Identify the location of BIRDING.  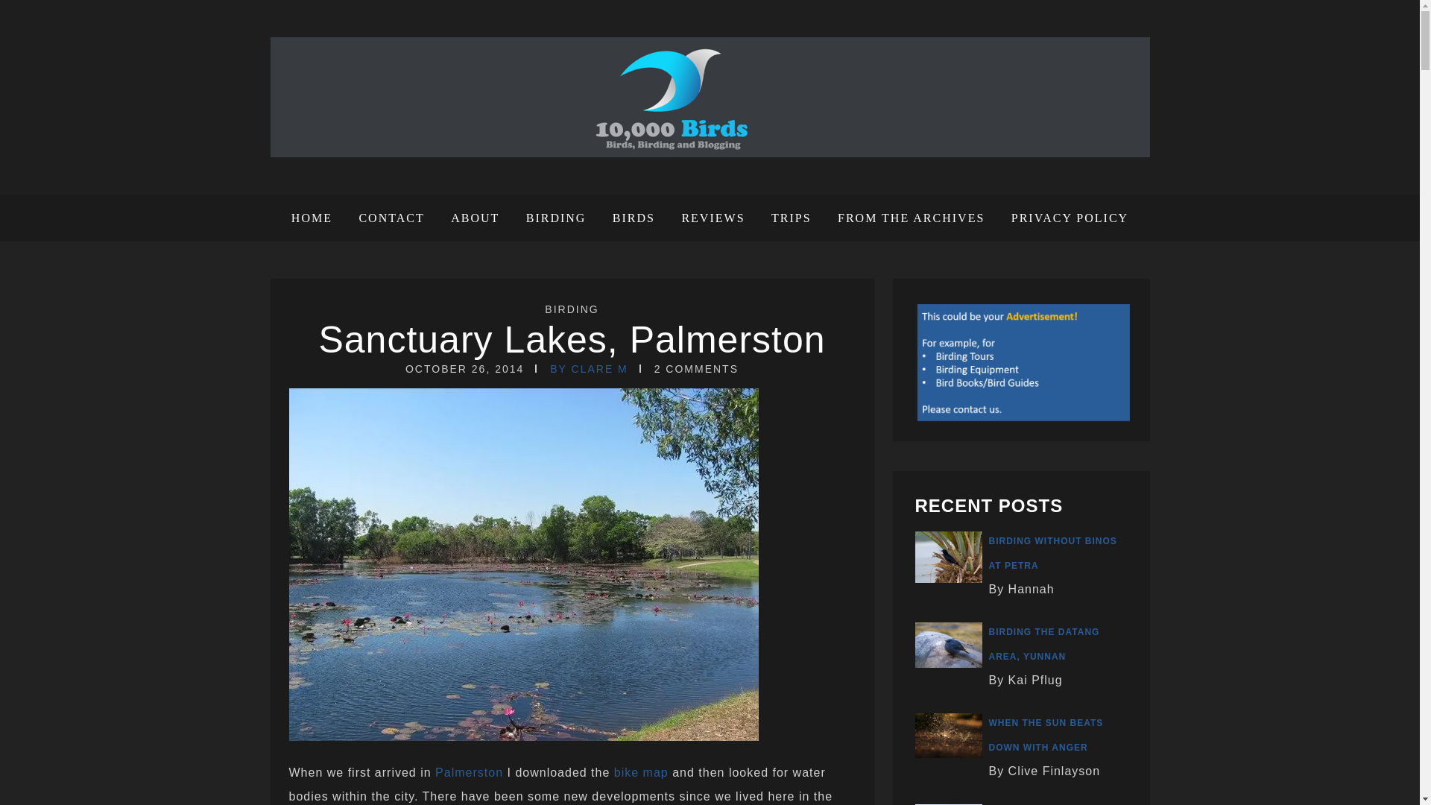
(556, 218).